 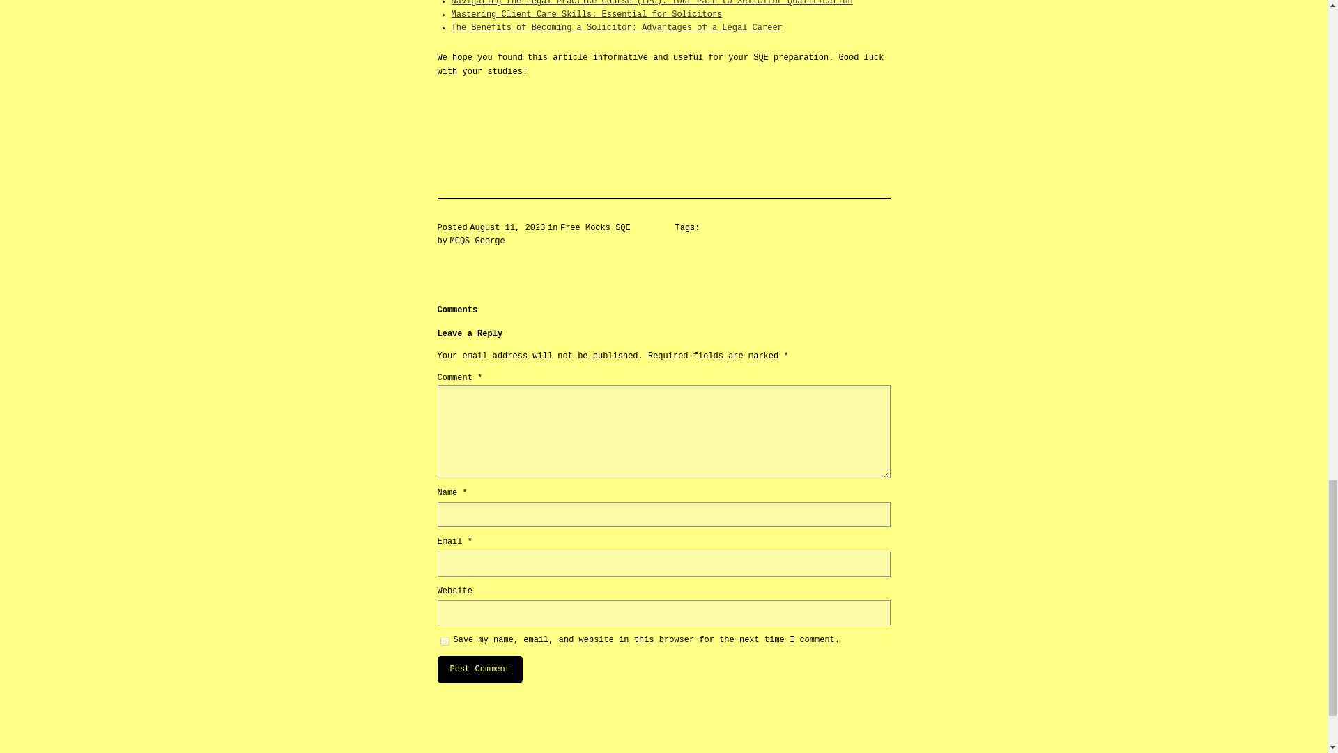 I want to click on Mastering Client Care Skills: Essential for Solicitors, so click(x=587, y=15).